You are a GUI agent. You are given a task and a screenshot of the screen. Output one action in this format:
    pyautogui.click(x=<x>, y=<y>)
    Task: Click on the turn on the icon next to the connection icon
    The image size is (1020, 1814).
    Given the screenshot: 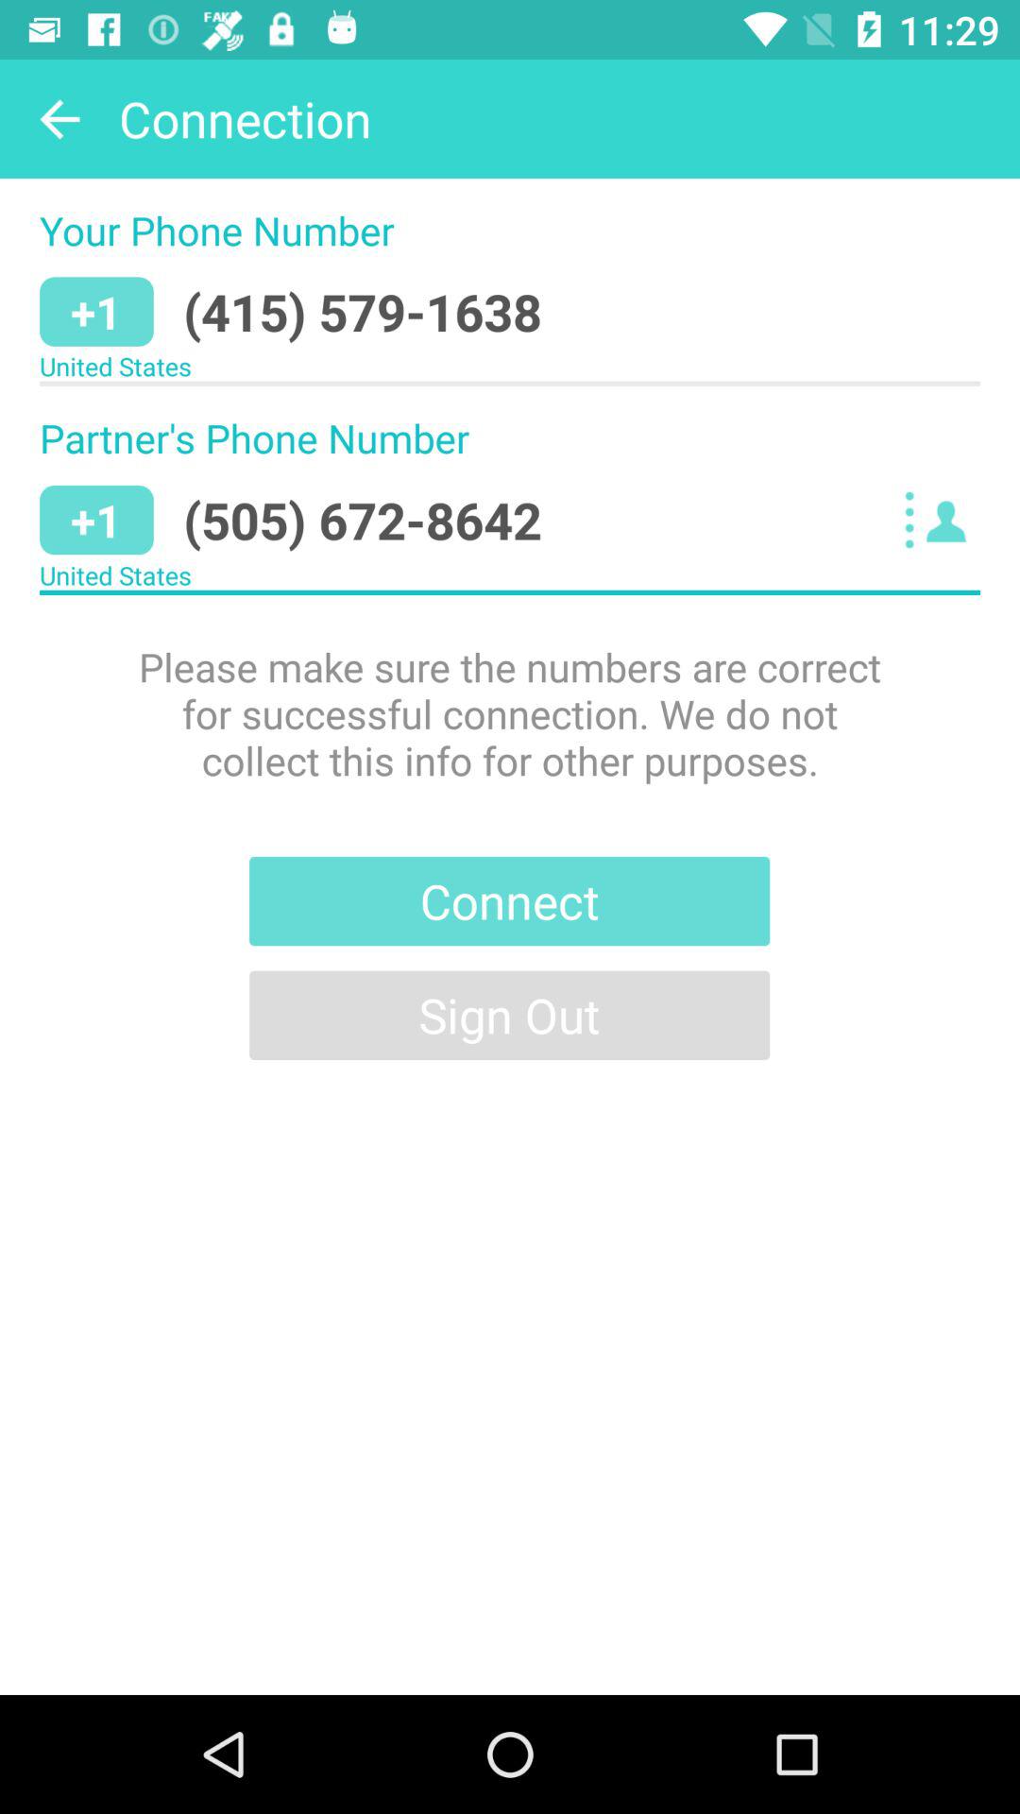 What is the action you would take?
    pyautogui.click(x=59, y=119)
    